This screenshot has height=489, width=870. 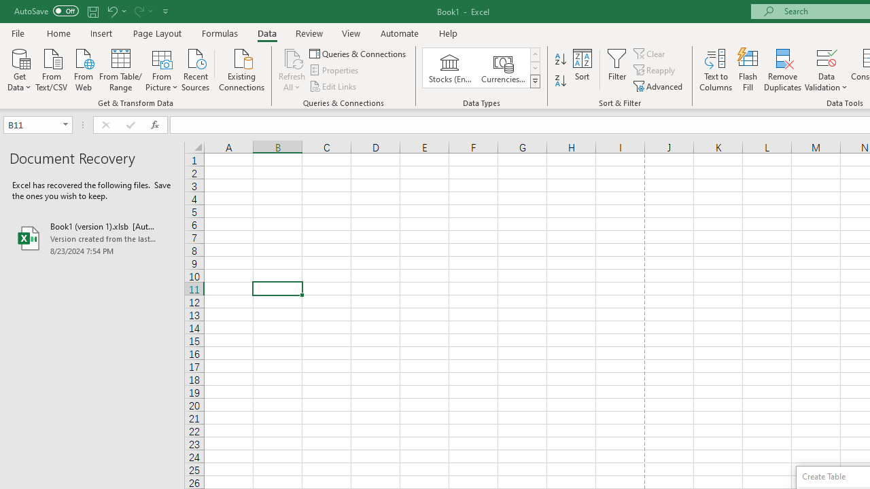 What do you see at coordinates (334, 86) in the screenshot?
I see `Edit Links` at bounding box center [334, 86].